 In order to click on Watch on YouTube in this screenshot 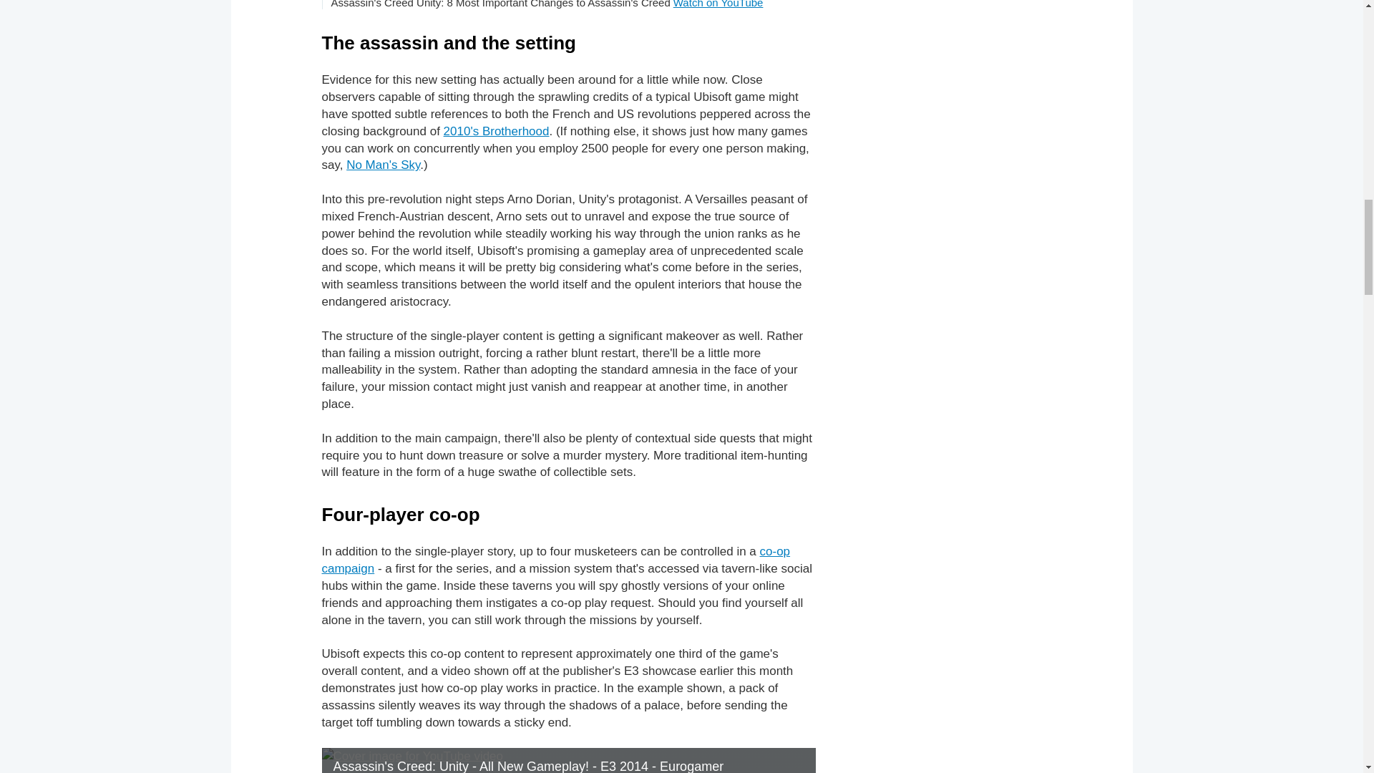, I will do `click(718, 4)`.